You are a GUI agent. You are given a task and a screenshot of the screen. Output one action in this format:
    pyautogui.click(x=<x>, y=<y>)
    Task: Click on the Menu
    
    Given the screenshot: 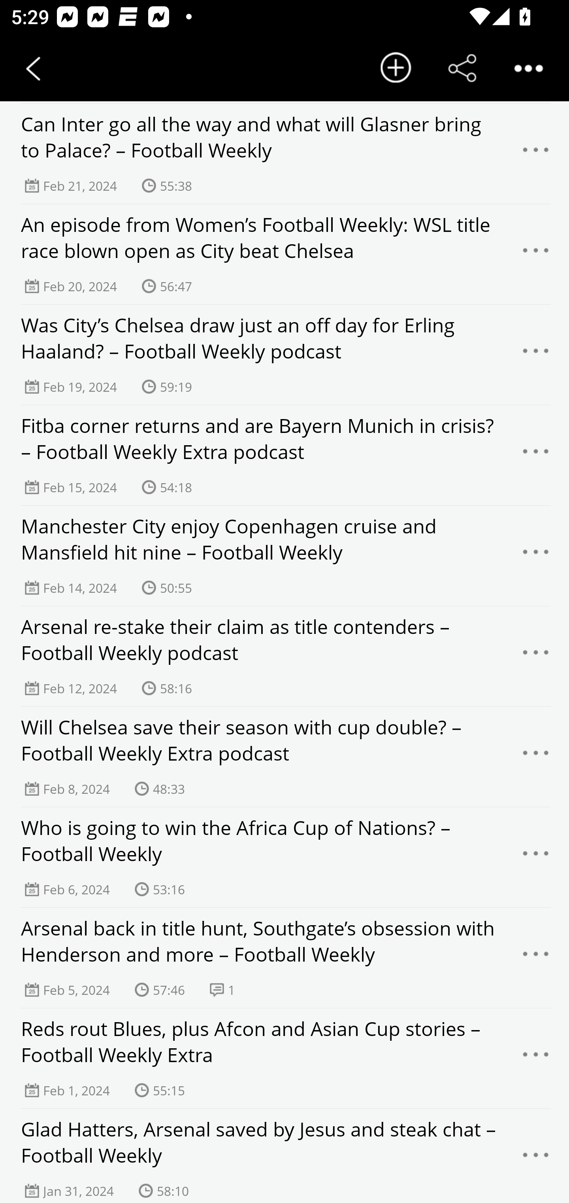 What is the action you would take?
    pyautogui.click(x=536, y=1159)
    